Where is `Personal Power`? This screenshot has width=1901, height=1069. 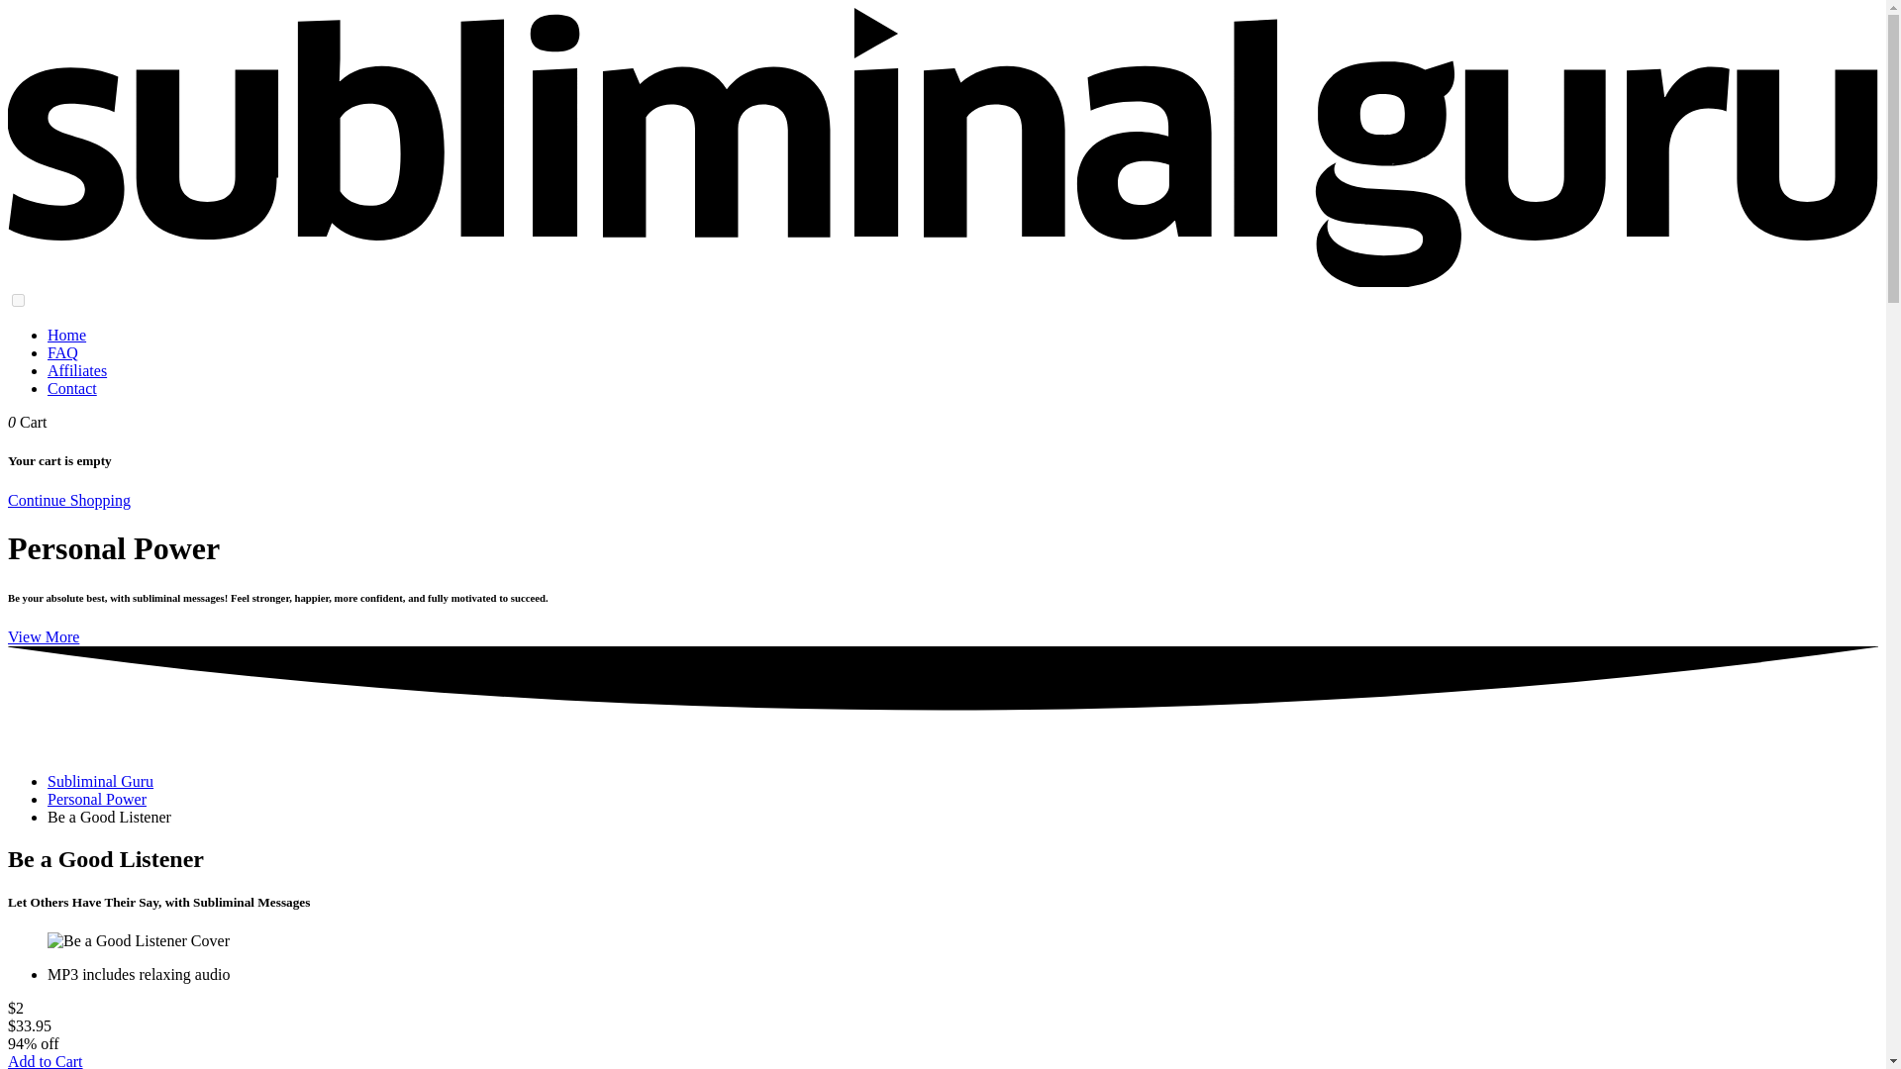 Personal Power is located at coordinates (97, 800).